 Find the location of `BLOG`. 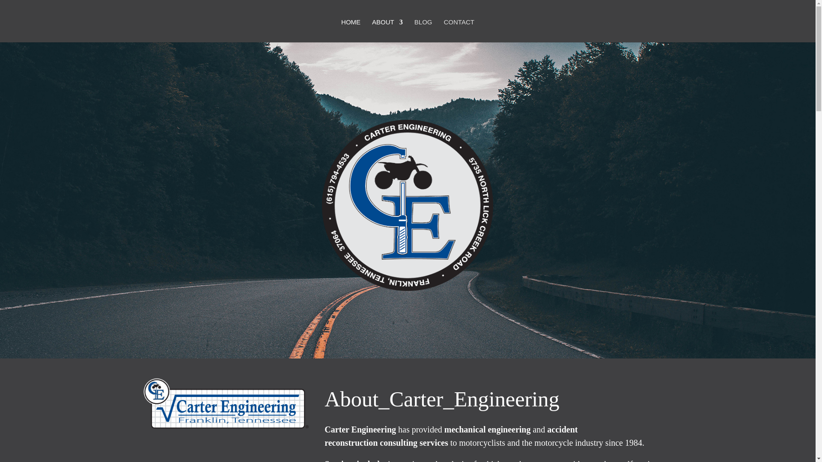

BLOG is located at coordinates (423, 31).